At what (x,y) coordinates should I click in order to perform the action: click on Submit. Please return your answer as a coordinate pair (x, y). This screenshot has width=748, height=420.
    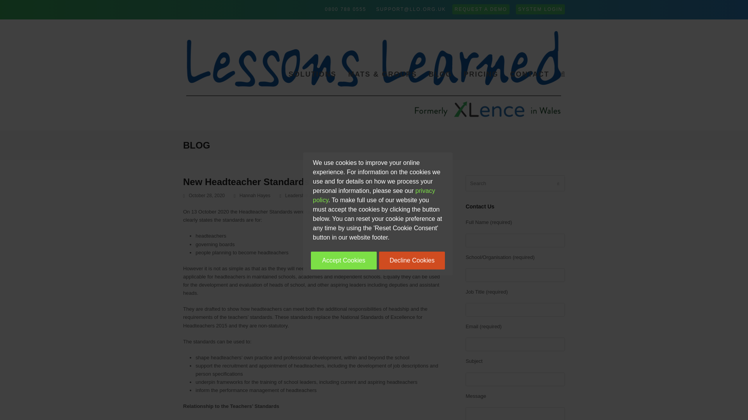
    Looking at the image, I should click on (558, 184).